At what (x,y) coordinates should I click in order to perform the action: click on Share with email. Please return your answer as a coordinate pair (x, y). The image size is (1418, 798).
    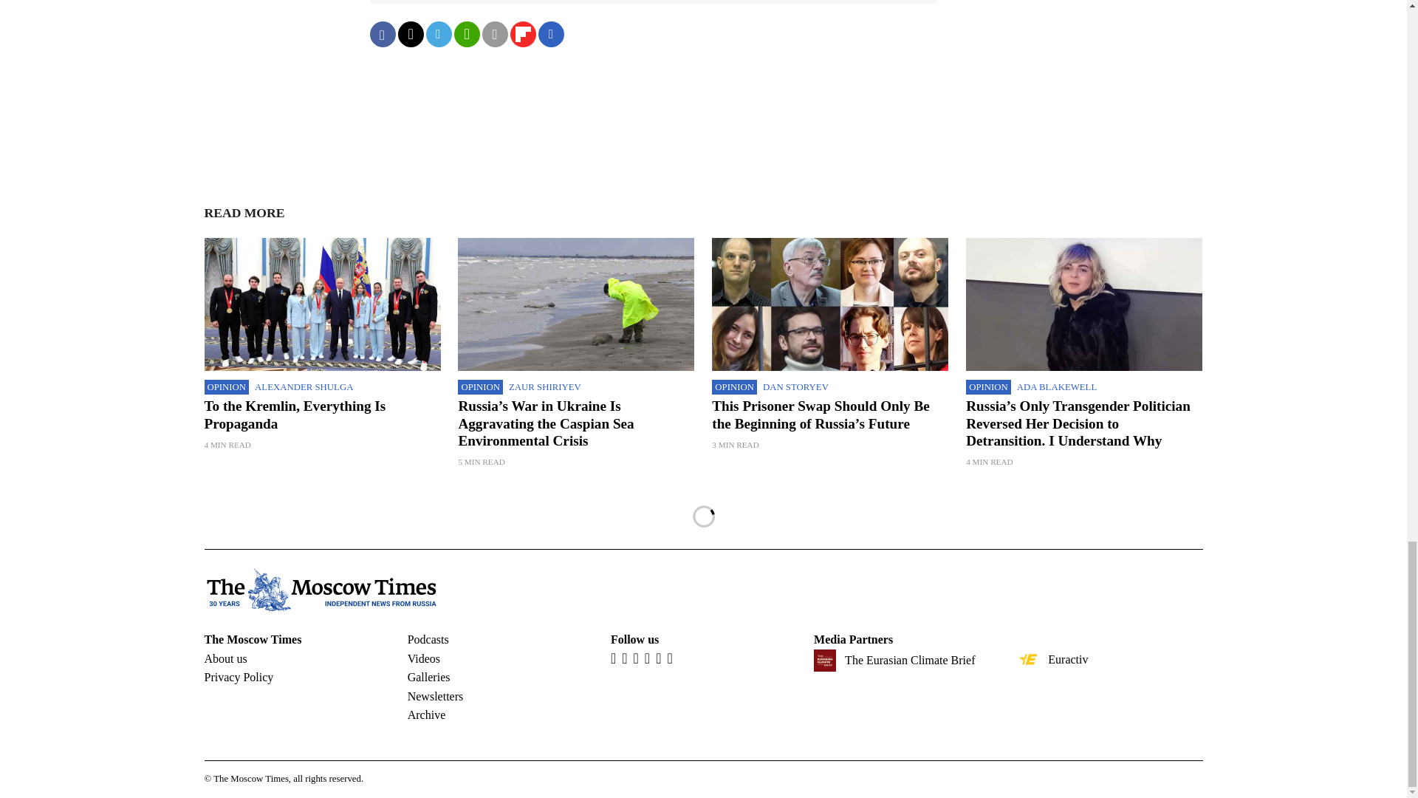
    Looking at the image, I should click on (495, 34).